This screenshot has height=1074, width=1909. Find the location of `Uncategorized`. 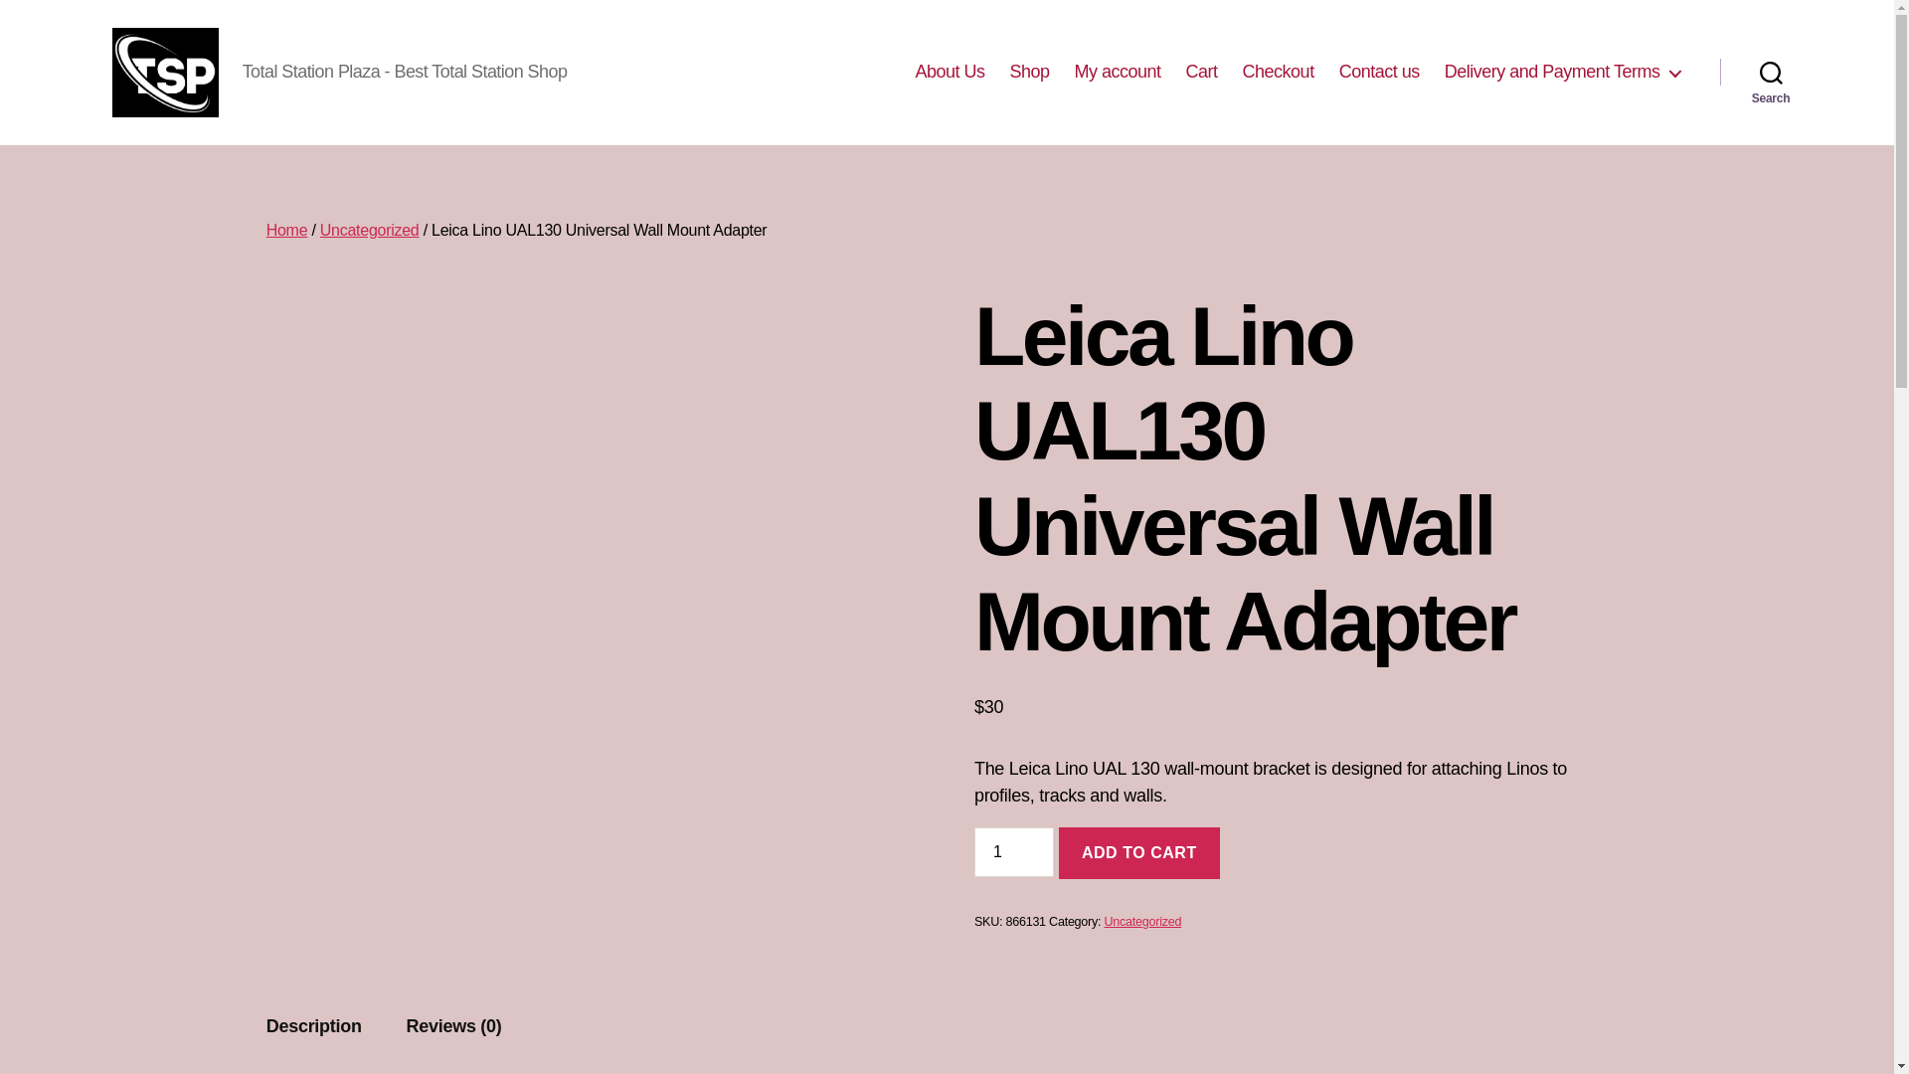

Uncategorized is located at coordinates (370, 229).